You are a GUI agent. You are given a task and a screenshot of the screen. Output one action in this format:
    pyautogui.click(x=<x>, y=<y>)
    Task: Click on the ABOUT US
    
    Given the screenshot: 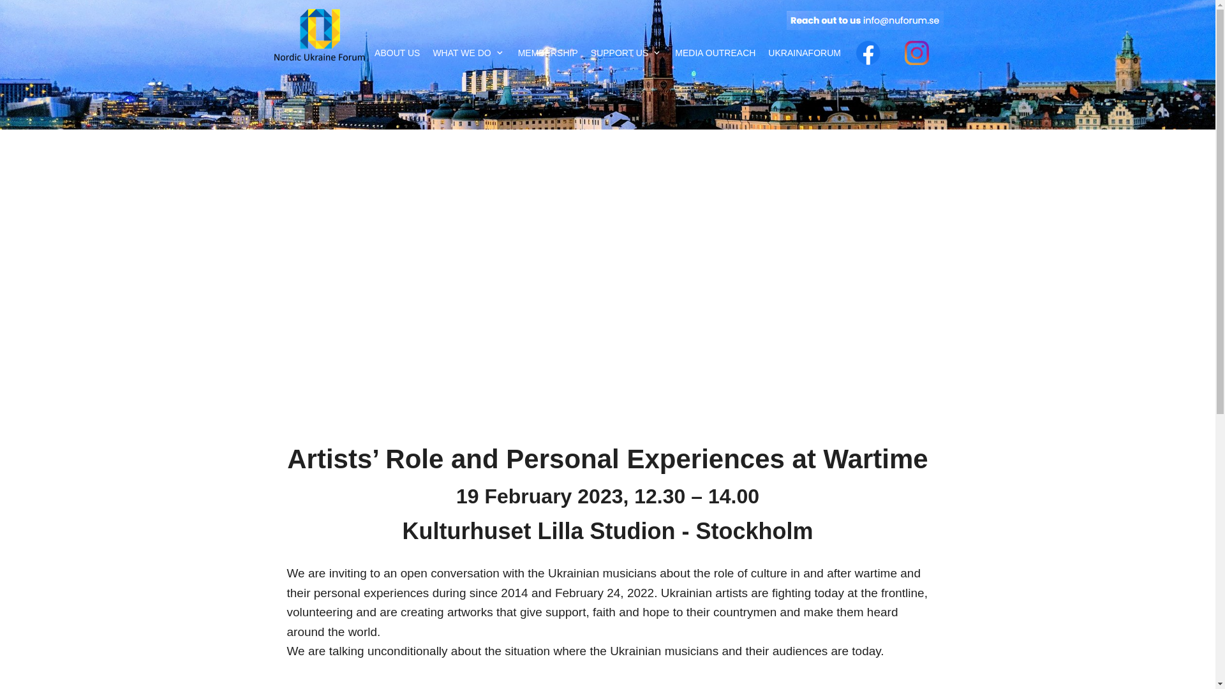 What is the action you would take?
    pyautogui.click(x=397, y=52)
    